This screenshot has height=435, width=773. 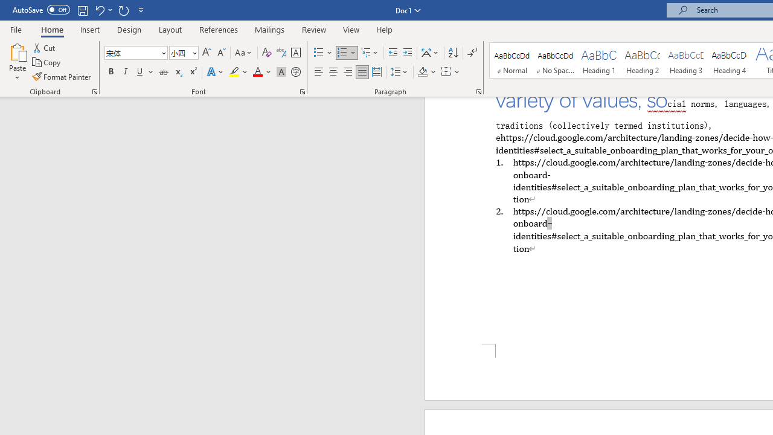 What do you see at coordinates (234, 72) in the screenshot?
I see `Text Highlight Color Yellow` at bounding box center [234, 72].